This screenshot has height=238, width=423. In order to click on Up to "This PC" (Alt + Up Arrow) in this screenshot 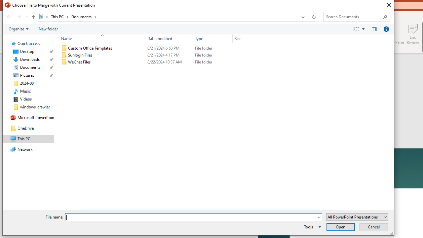, I will do `click(33, 17)`.